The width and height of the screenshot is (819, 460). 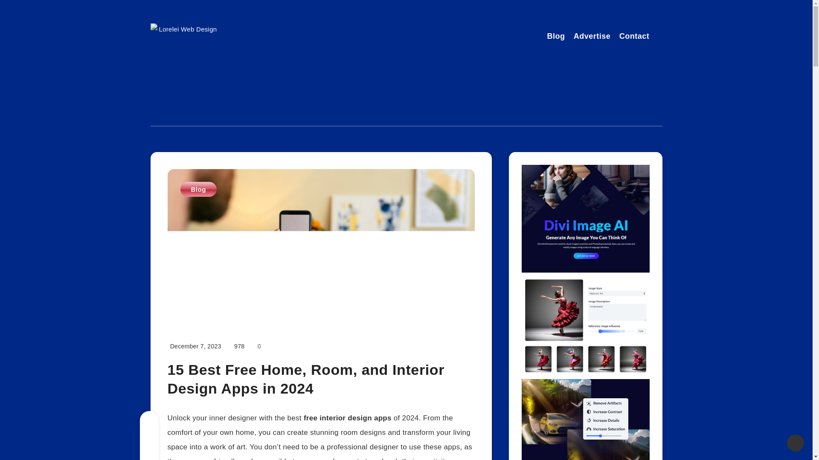 I want to click on Advertise, so click(x=592, y=37).